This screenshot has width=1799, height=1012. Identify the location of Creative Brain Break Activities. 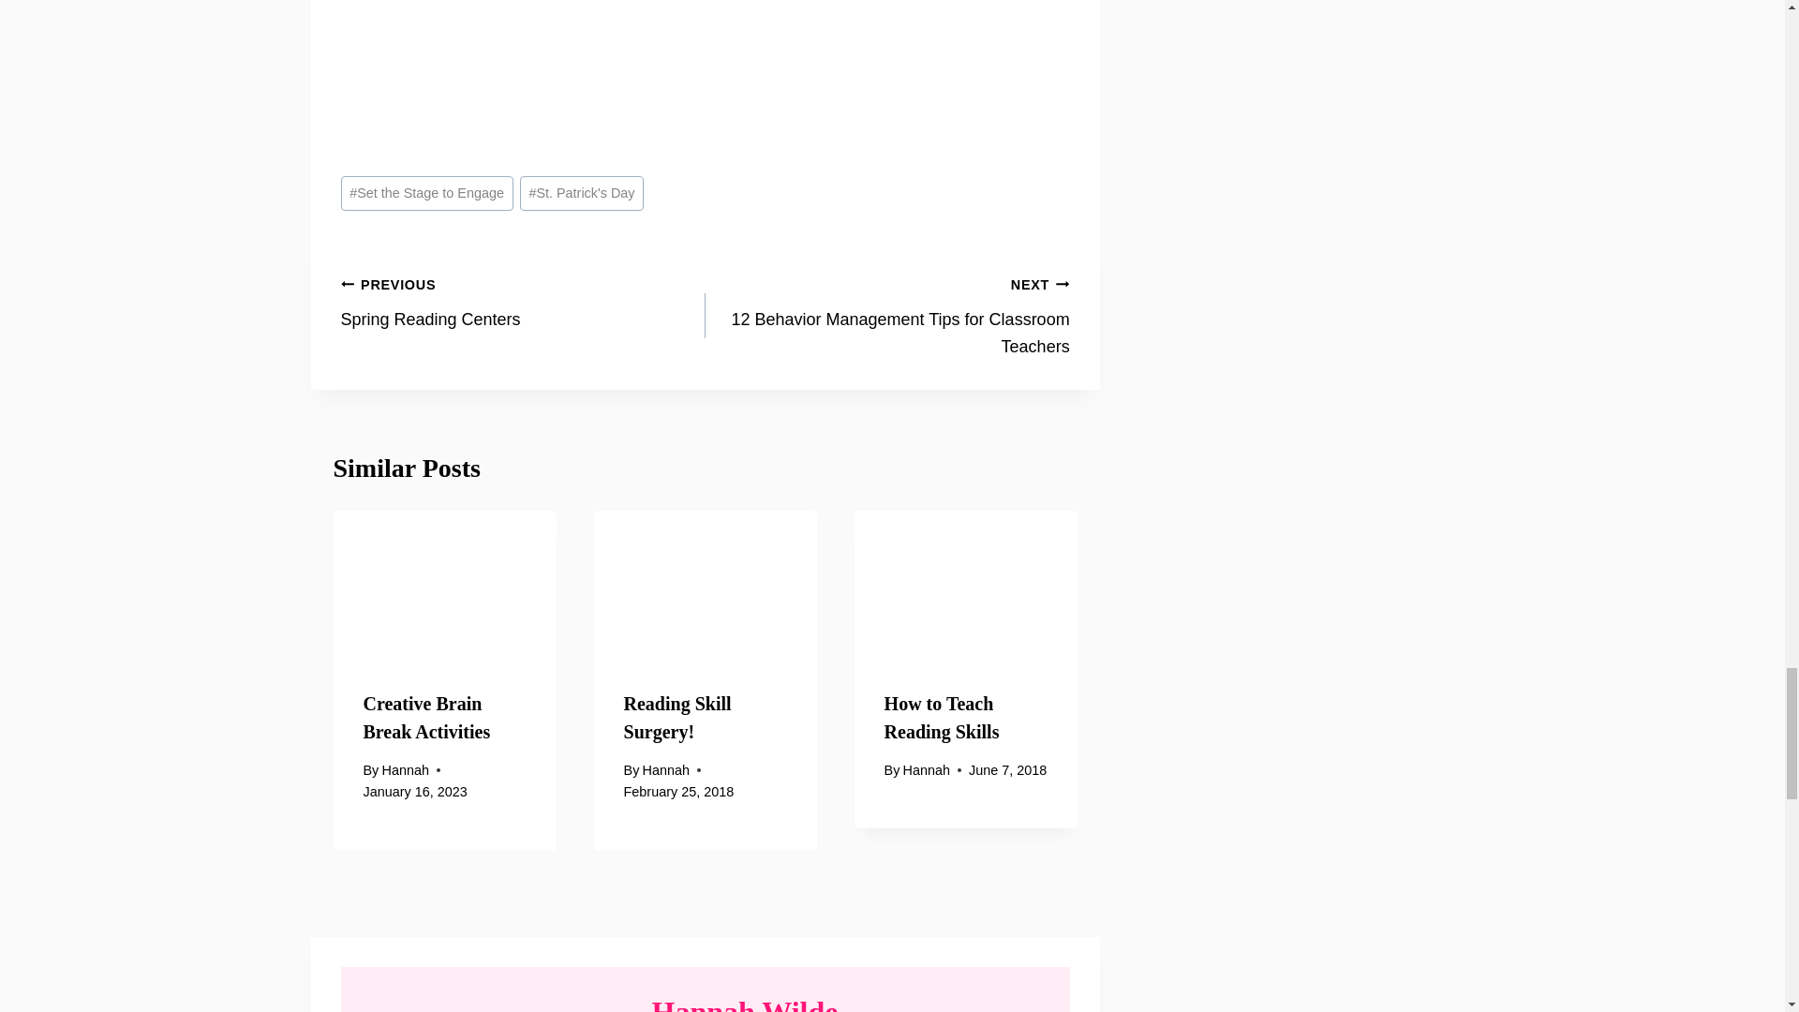
(581, 193).